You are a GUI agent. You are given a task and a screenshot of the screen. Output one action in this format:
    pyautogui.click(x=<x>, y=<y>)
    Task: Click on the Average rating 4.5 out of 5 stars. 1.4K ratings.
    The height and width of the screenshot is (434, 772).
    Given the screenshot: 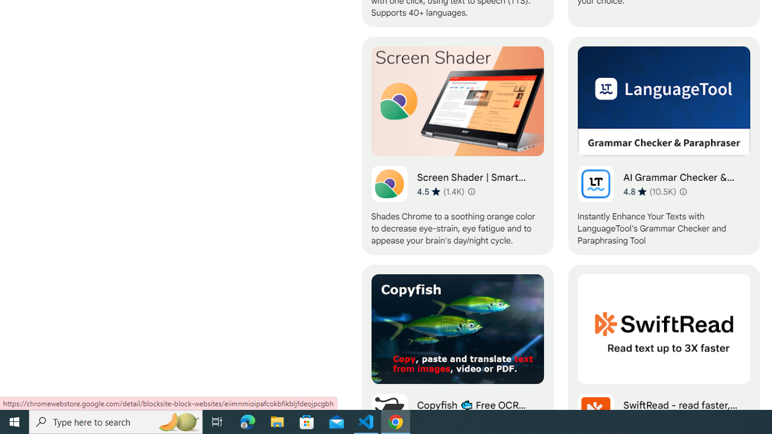 What is the action you would take?
    pyautogui.click(x=440, y=191)
    